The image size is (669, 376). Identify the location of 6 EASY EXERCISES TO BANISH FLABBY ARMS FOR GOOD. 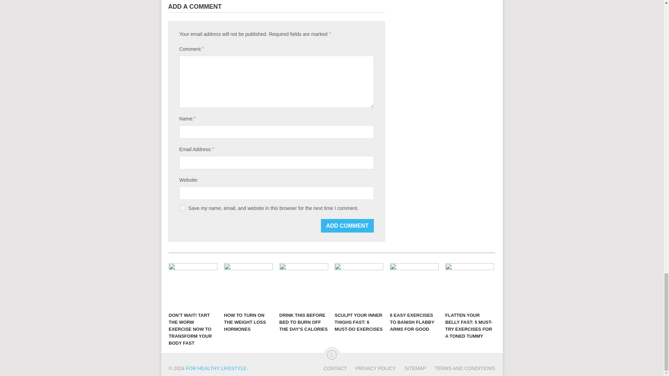
(414, 285).